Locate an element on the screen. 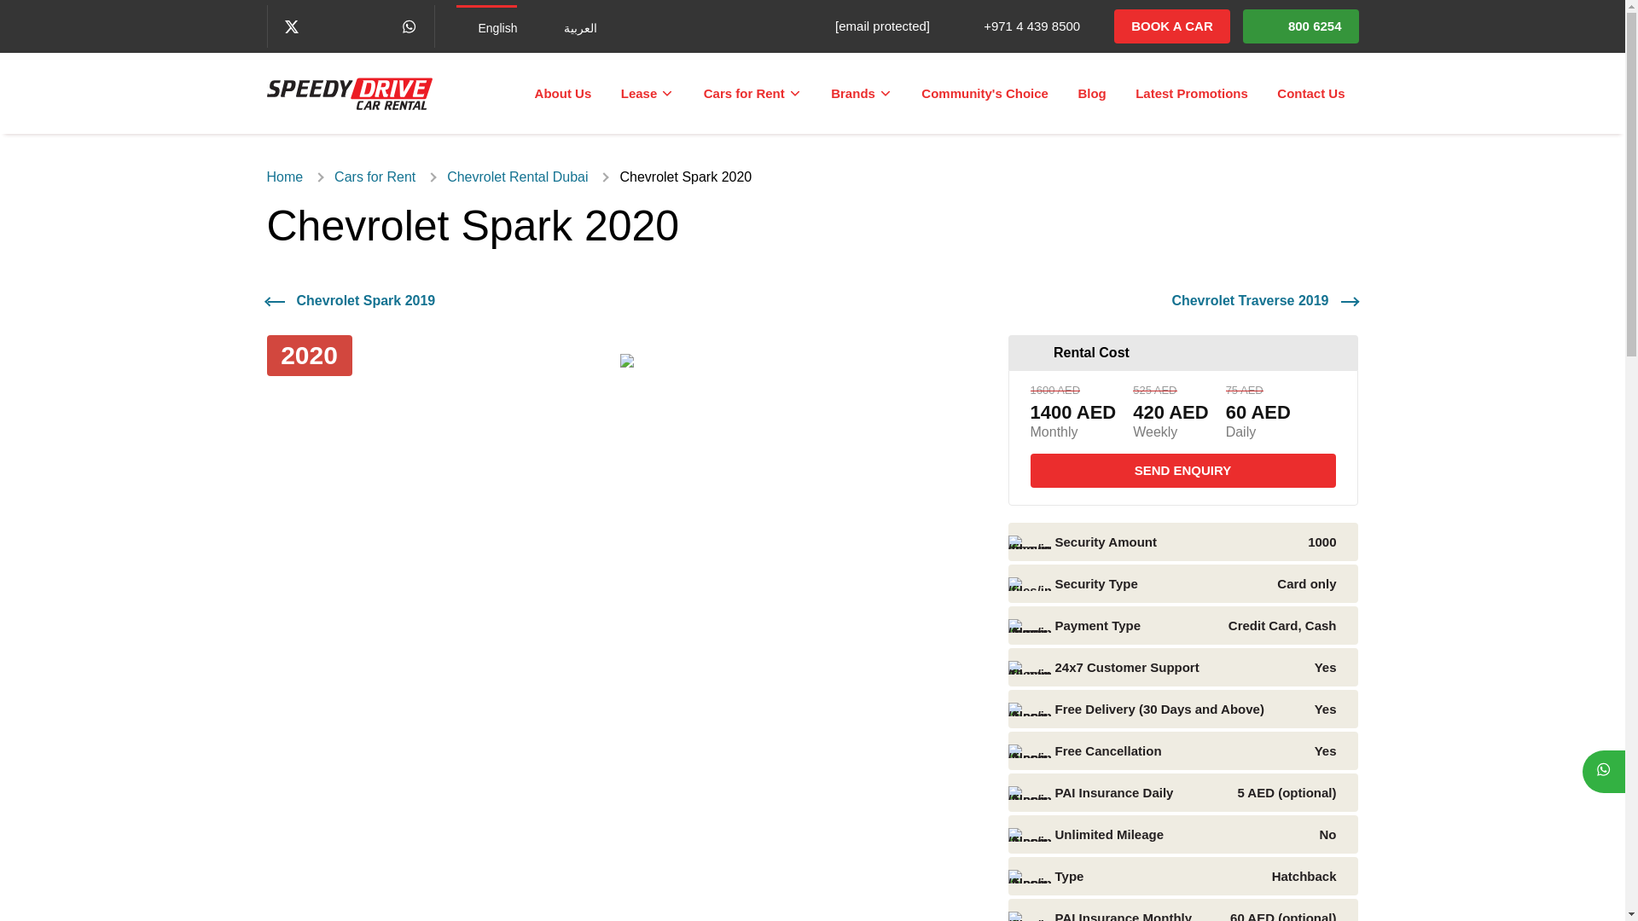 The width and height of the screenshot is (1638, 921).   800 6254 is located at coordinates (1301, 26).